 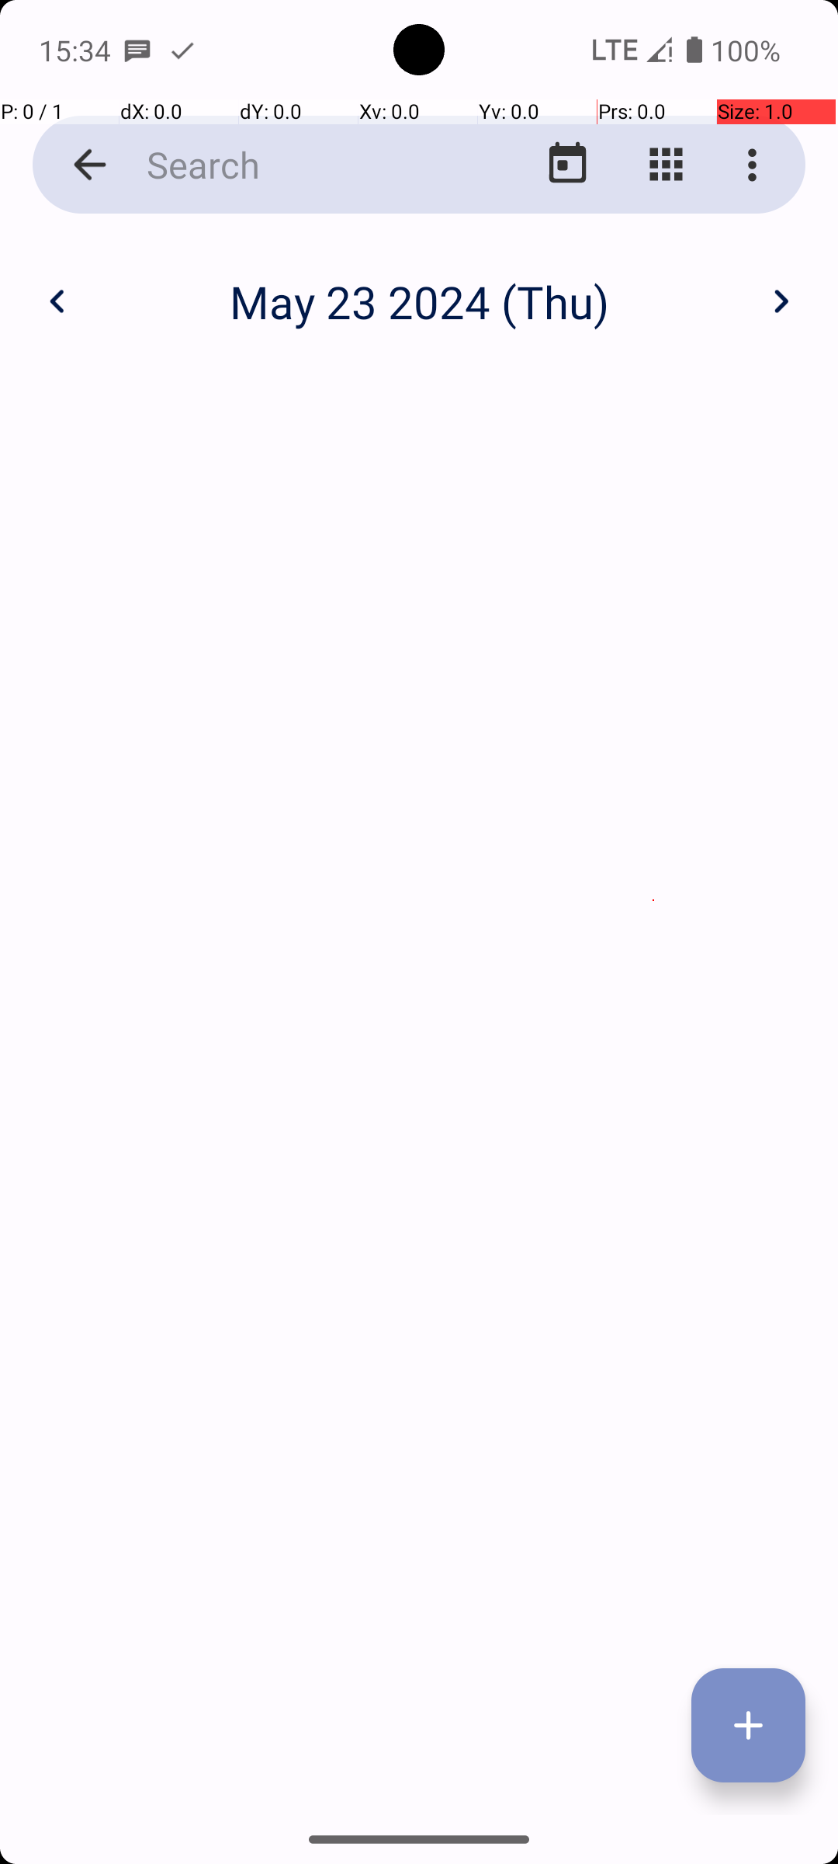 What do you see at coordinates (691, 381) in the screenshot?
I see `MARCH` at bounding box center [691, 381].